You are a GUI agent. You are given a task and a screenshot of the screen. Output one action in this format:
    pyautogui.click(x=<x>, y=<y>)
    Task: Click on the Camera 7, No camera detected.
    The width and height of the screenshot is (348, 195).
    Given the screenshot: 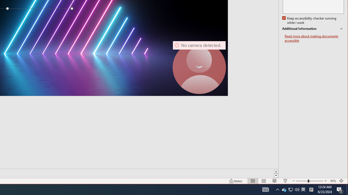 What is the action you would take?
    pyautogui.click(x=333, y=181)
    